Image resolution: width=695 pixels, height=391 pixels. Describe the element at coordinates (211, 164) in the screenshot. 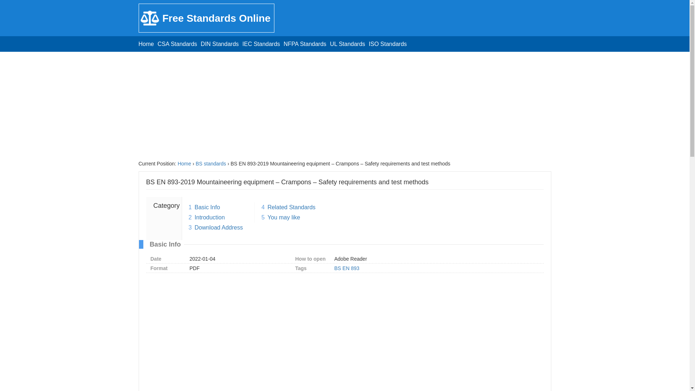

I see `BS standards` at that location.